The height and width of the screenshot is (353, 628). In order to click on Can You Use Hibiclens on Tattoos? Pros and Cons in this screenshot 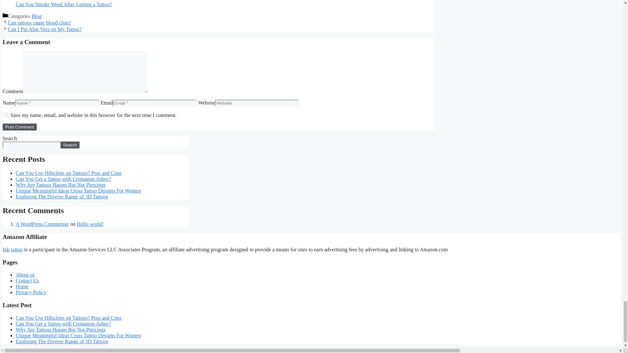, I will do `click(68, 173)`.